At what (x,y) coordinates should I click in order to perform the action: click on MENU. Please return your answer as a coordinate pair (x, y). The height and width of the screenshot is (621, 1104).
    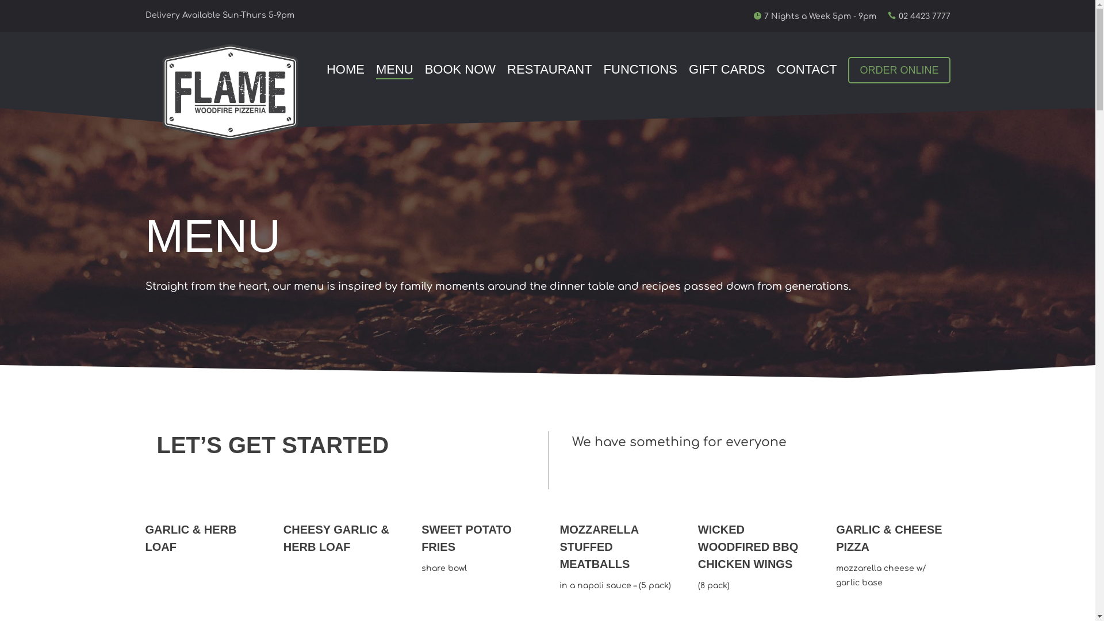
    Looking at the image, I should click on (394, 71).